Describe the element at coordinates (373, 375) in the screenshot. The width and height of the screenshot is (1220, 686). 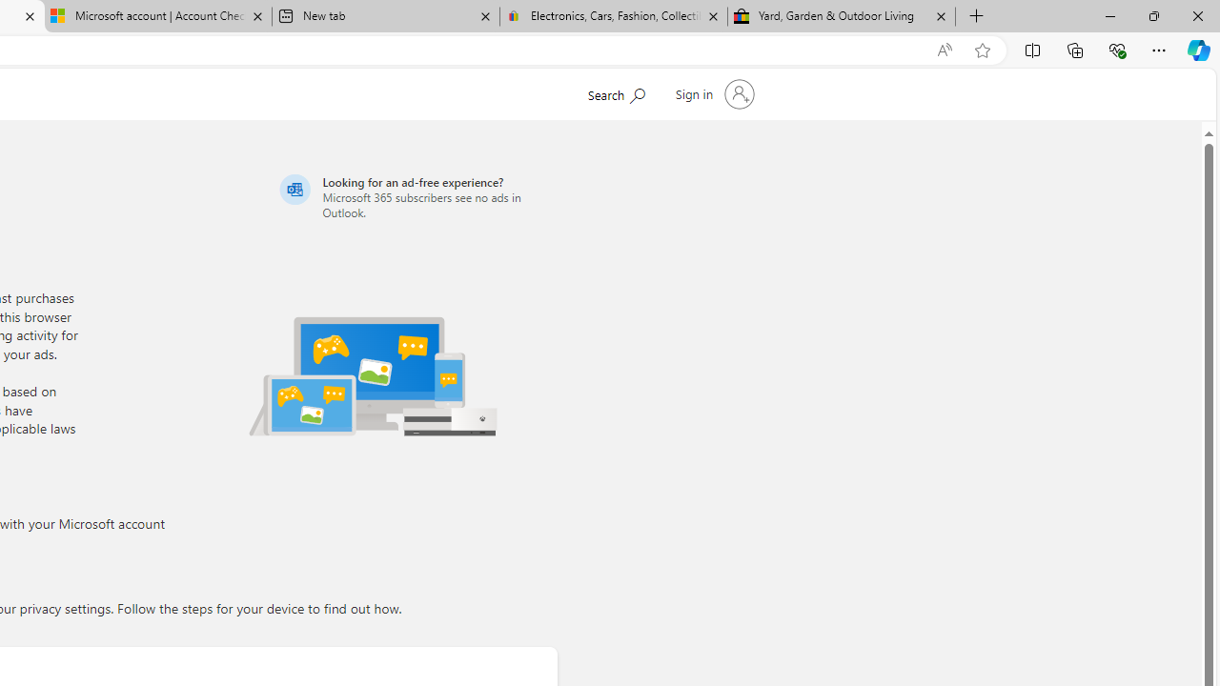
I see `Illustration of multiple devices` at that location.